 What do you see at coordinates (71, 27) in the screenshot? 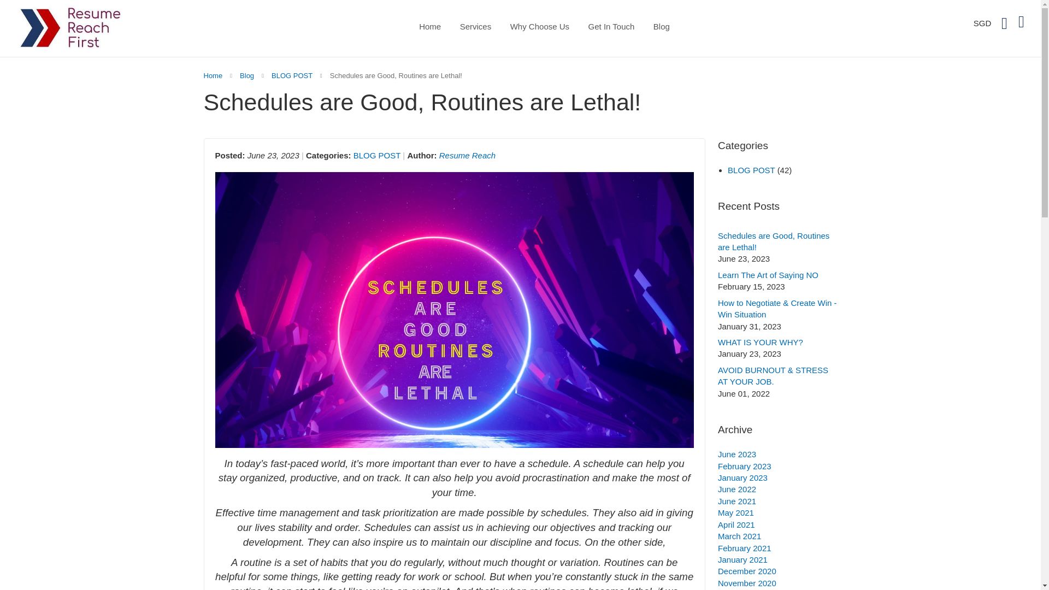
I see `Resume Reach First` at bounding box center [71, 27].